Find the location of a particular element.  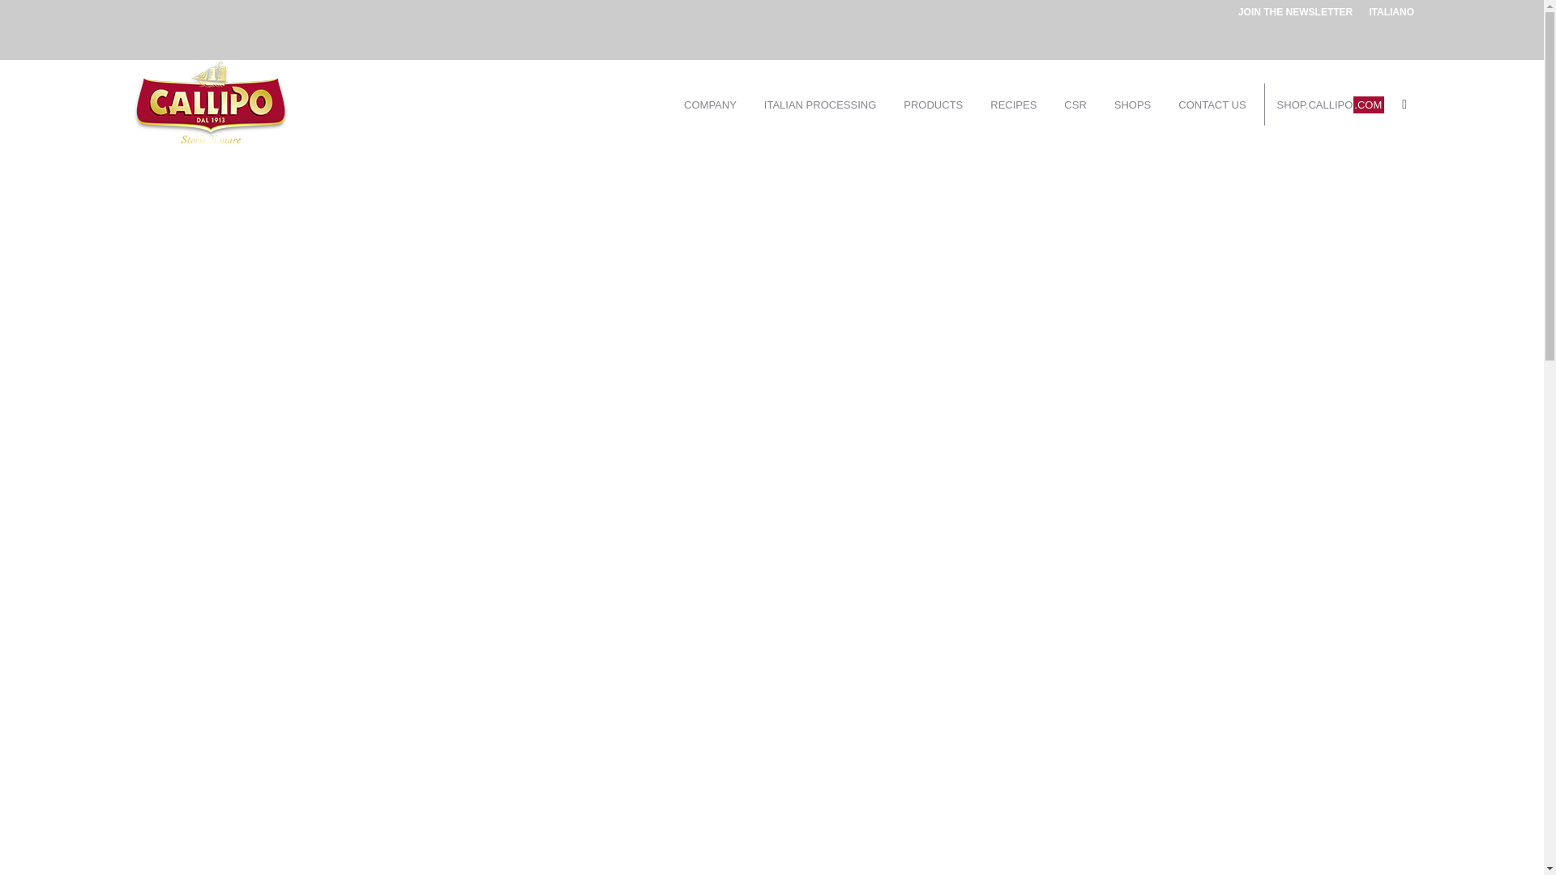

SHOP.CALLIPO.COM is located at coordinates (1329, 104).